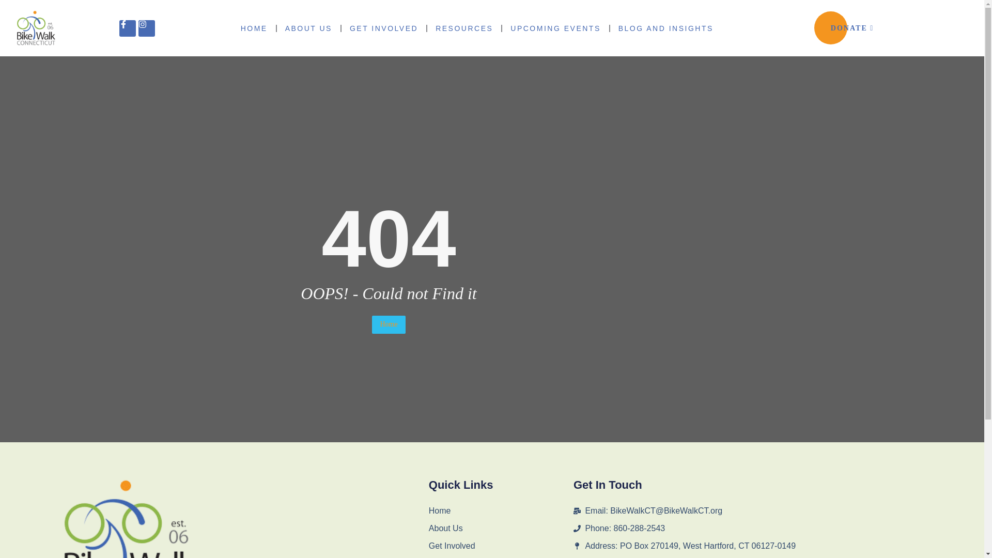 The width and height of the screenshot is (992, 558). I want to click on UPCOMING EVENTS, so click(555, 28).